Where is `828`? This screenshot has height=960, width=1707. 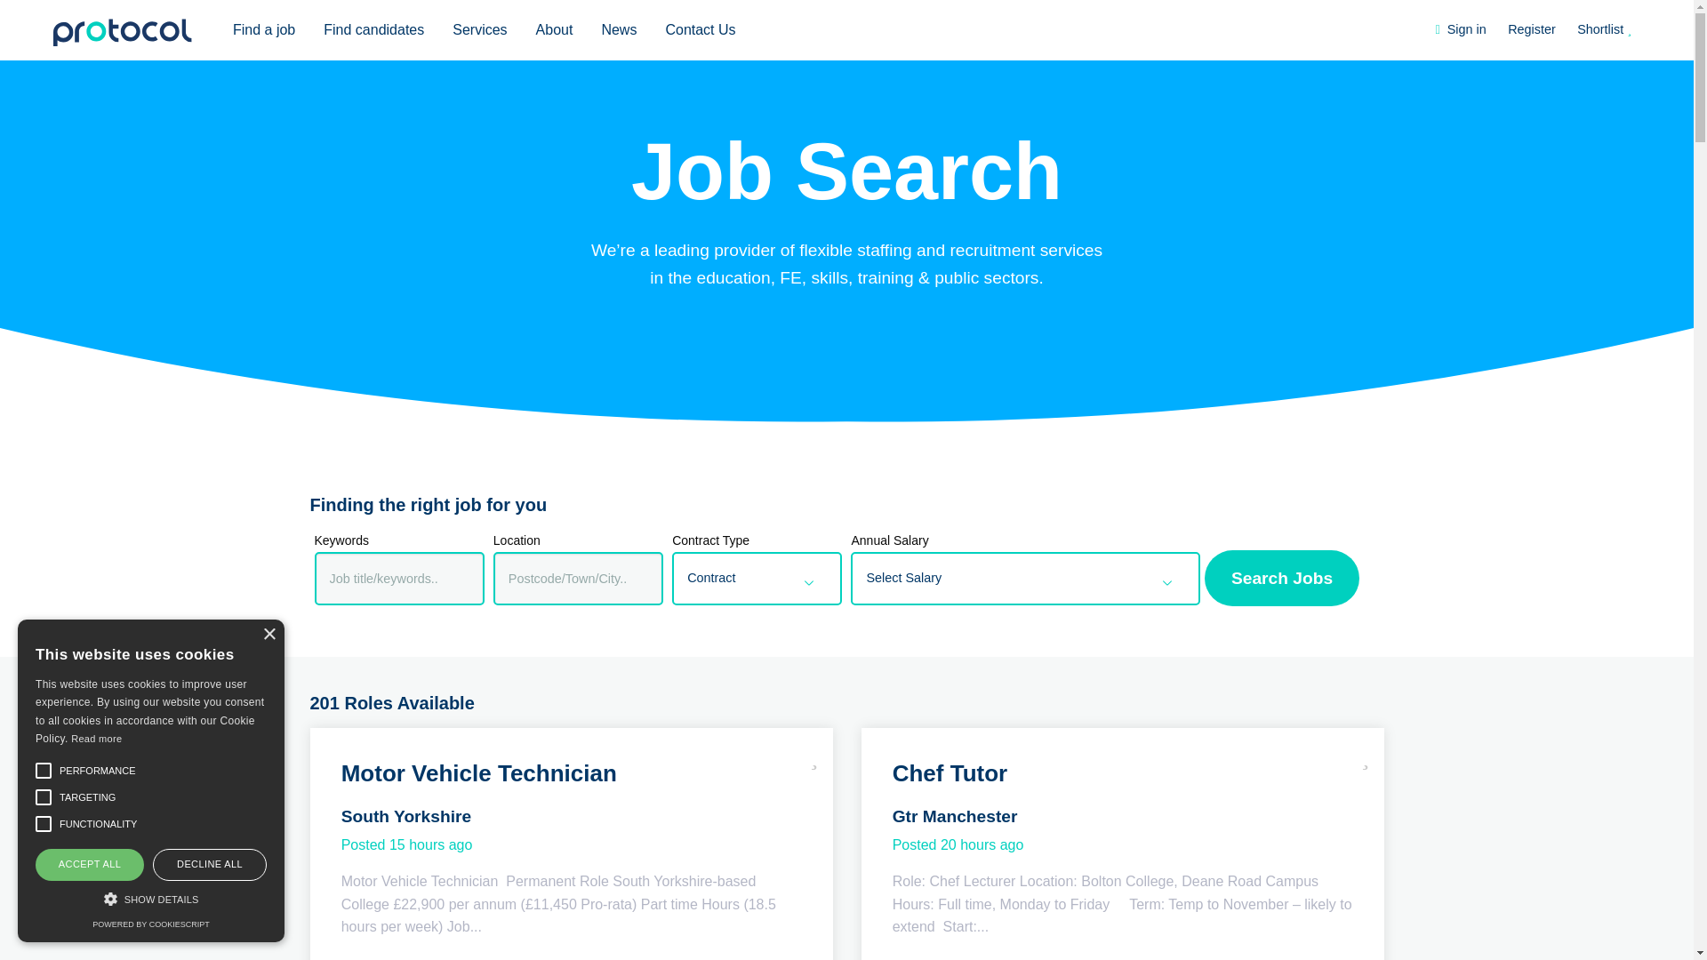
828 is located at coordinates (871, 693).